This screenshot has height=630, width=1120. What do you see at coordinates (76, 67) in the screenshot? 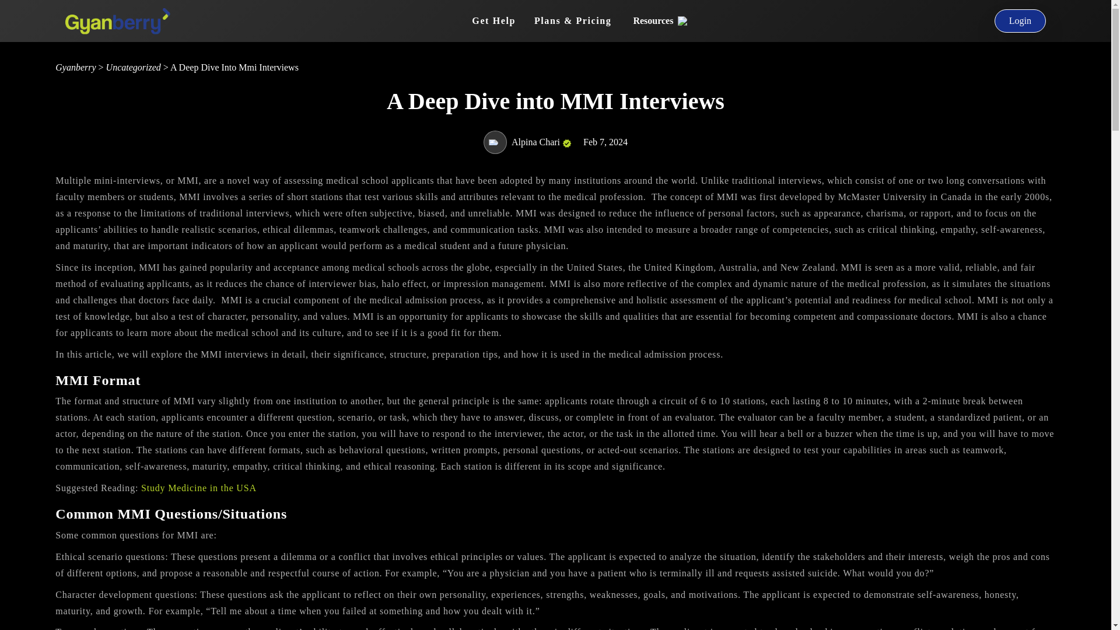
I see `Gyanberry` at bounding box center [76, 67].